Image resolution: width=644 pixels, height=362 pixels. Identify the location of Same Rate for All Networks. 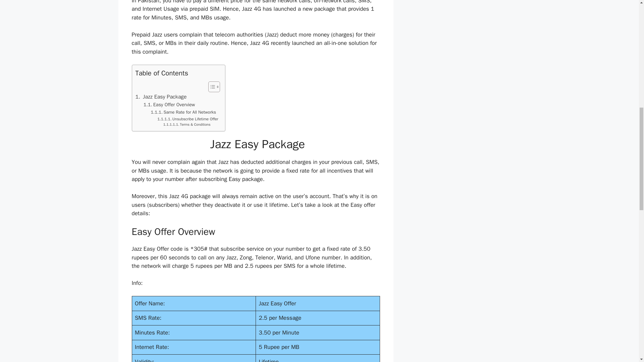
(183, 112).